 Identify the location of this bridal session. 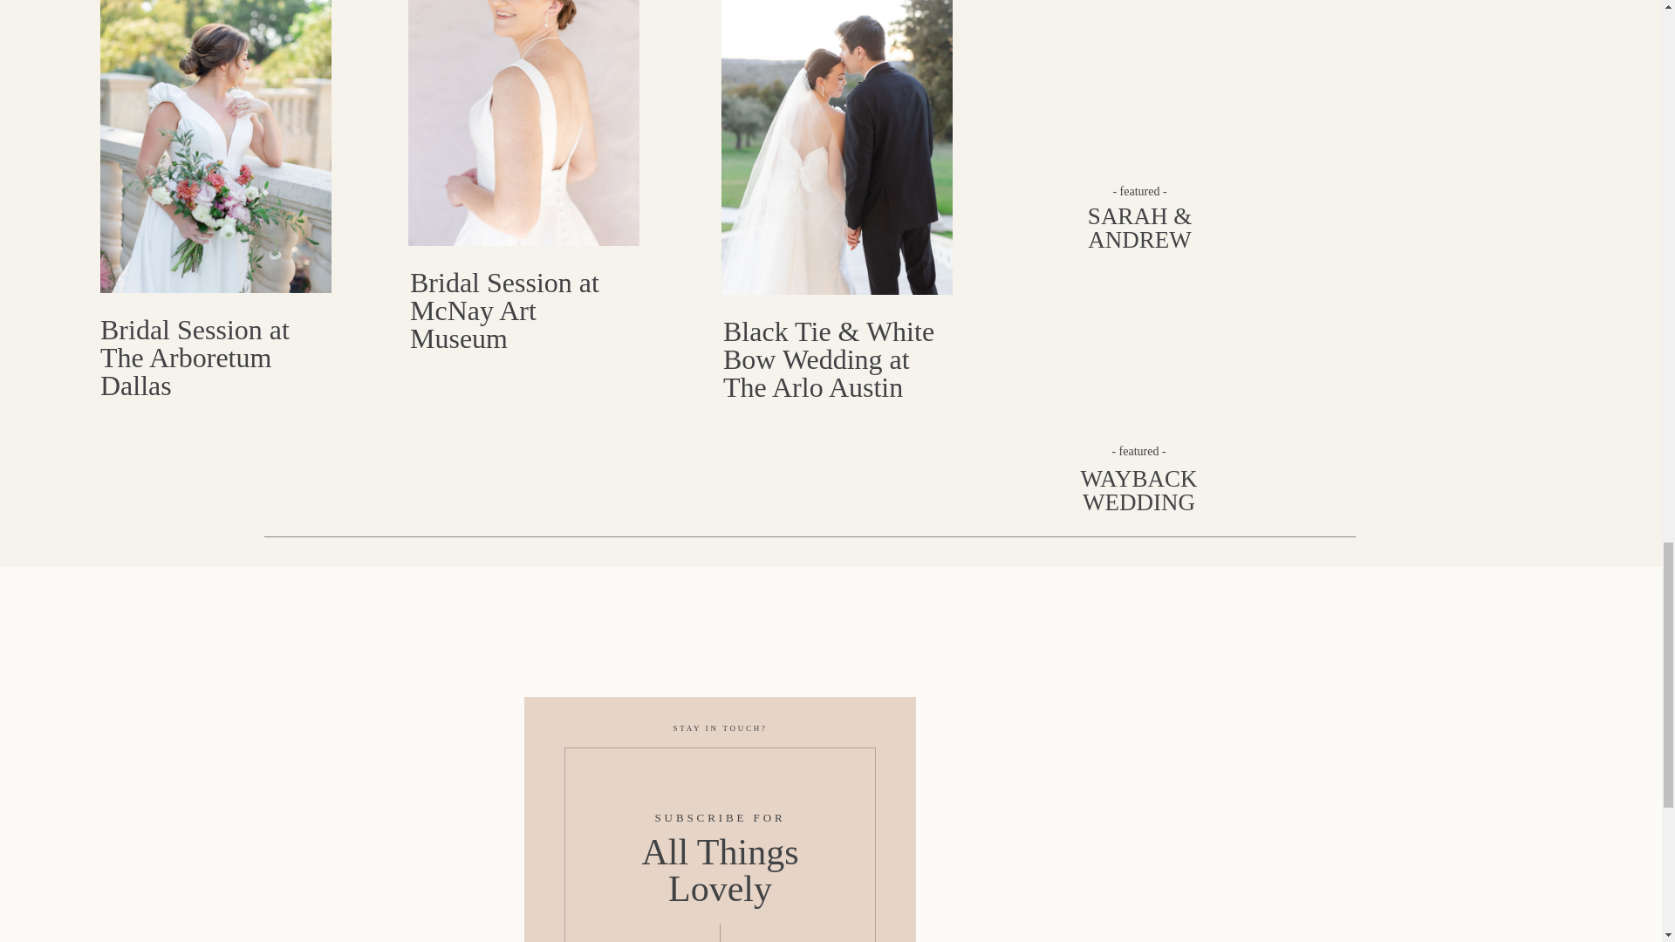
(570, 241).